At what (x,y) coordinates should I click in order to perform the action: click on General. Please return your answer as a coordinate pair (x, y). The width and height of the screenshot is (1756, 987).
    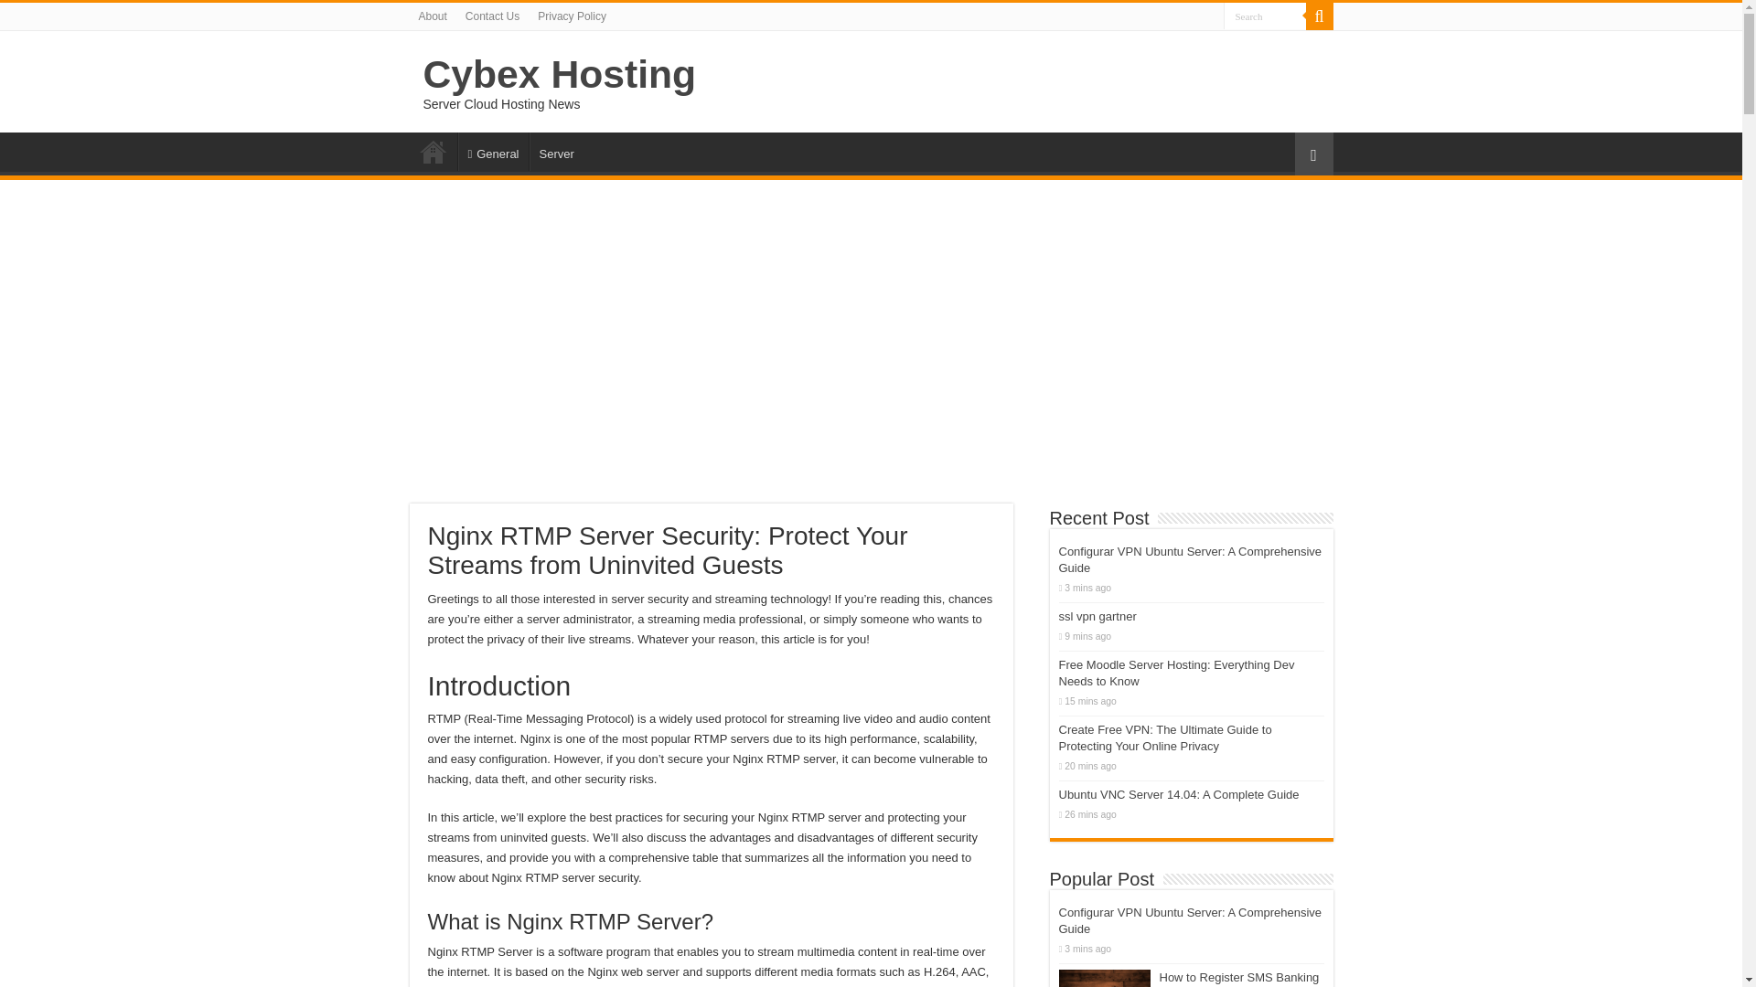
    Looking at the image, I should click on (492, 151).